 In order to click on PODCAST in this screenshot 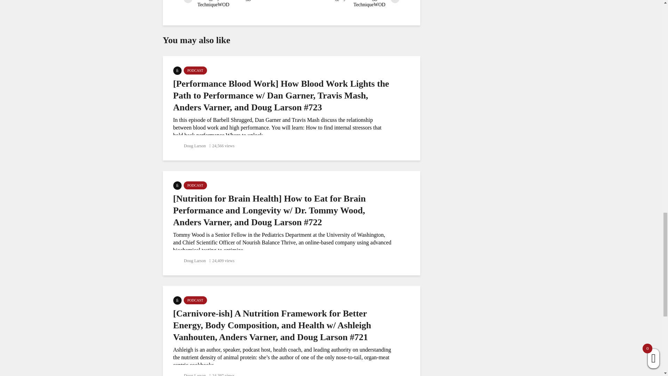, I will do `click(196, 300)`.